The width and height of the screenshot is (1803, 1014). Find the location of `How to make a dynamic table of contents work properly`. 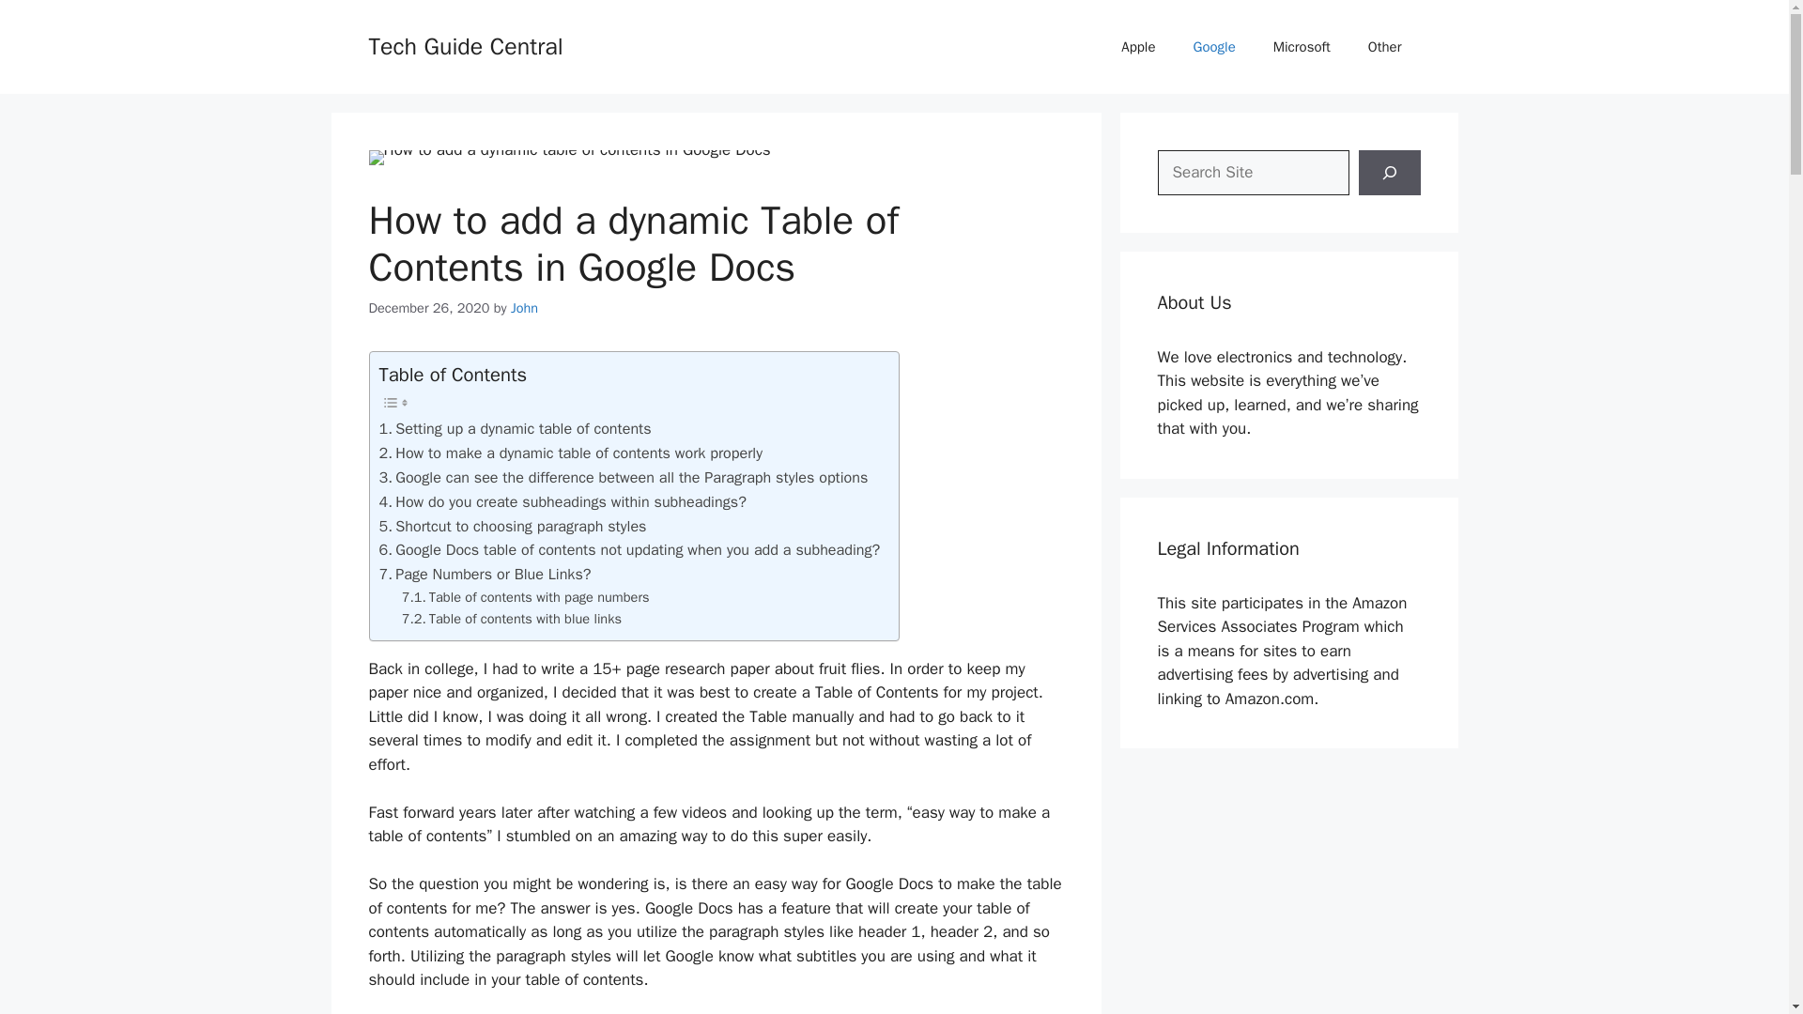

How to make a dynamic table of contents work properly is located at coordinates (571, 453).